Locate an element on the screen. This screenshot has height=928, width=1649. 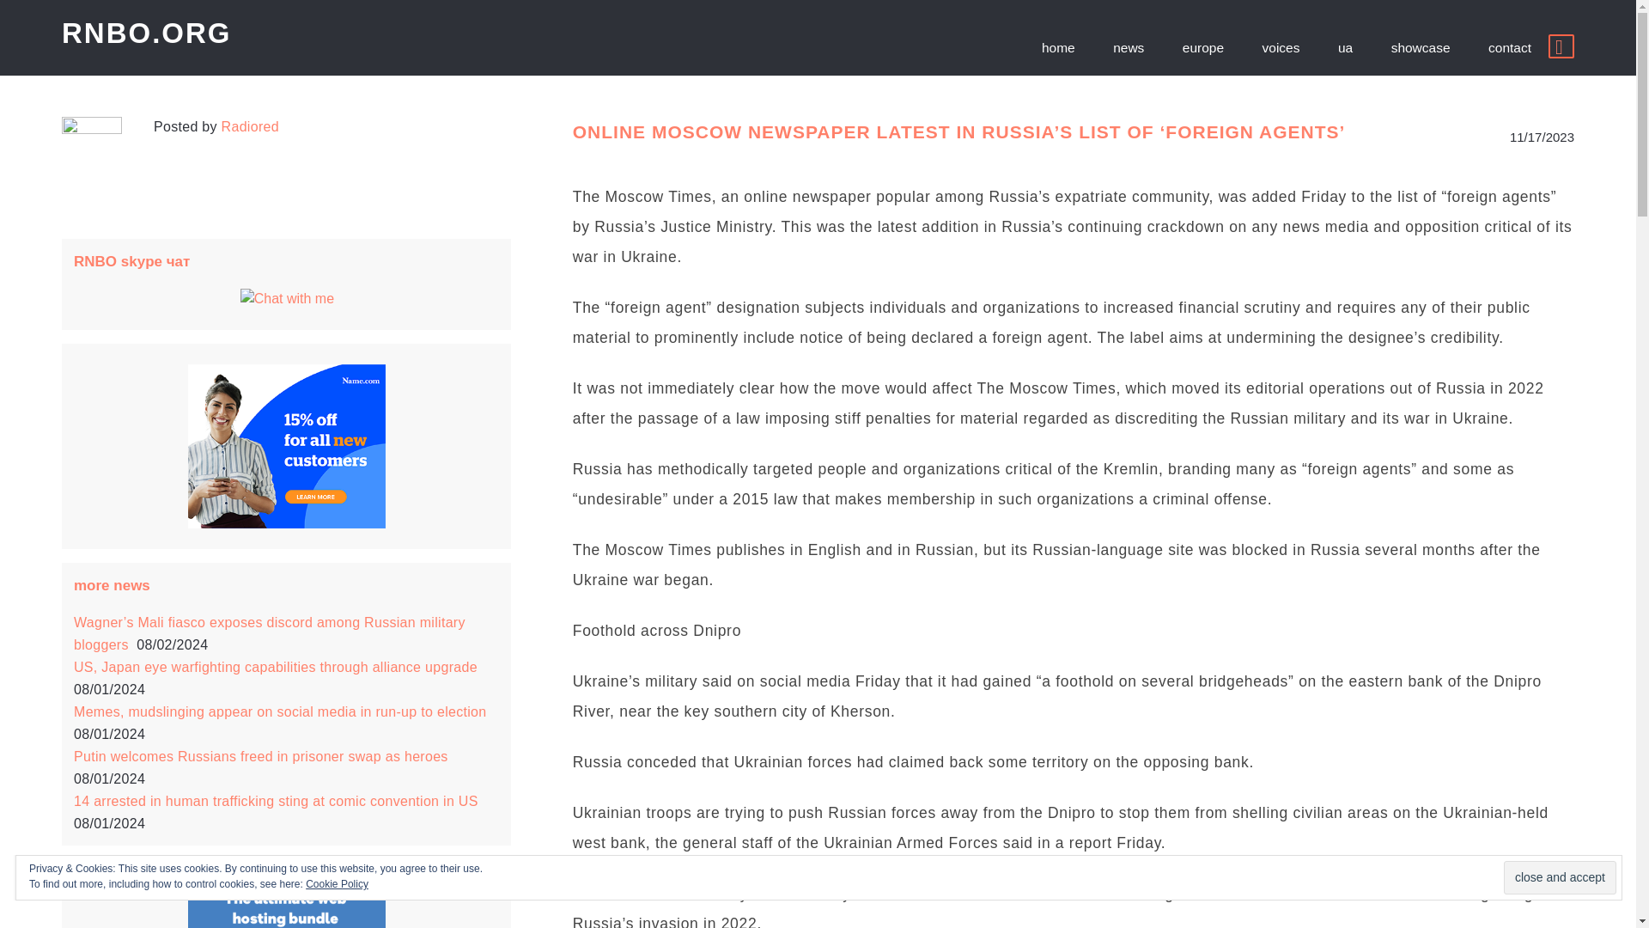
Radiored is located at coordinates (249, 126).